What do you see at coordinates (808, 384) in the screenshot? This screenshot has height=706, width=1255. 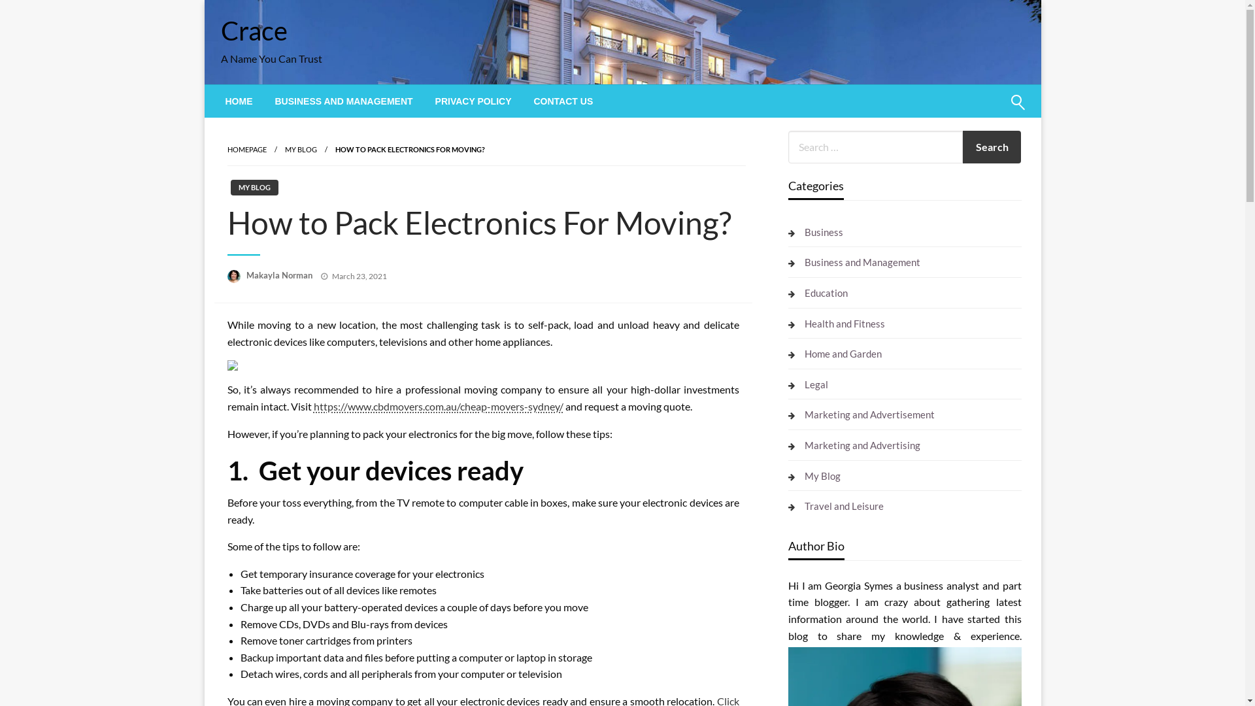 I see `Legal` at bounding box center [808, 384].